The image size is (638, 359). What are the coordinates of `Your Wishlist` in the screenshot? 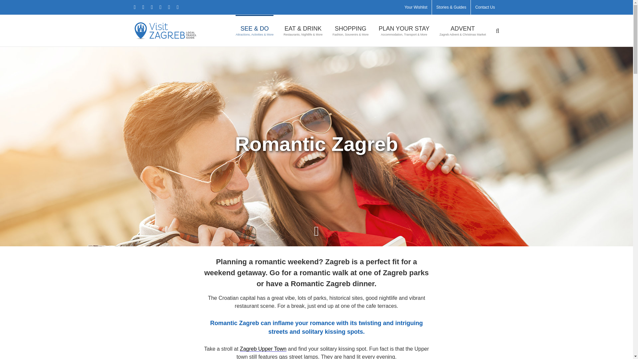 It's located at (416, 7).